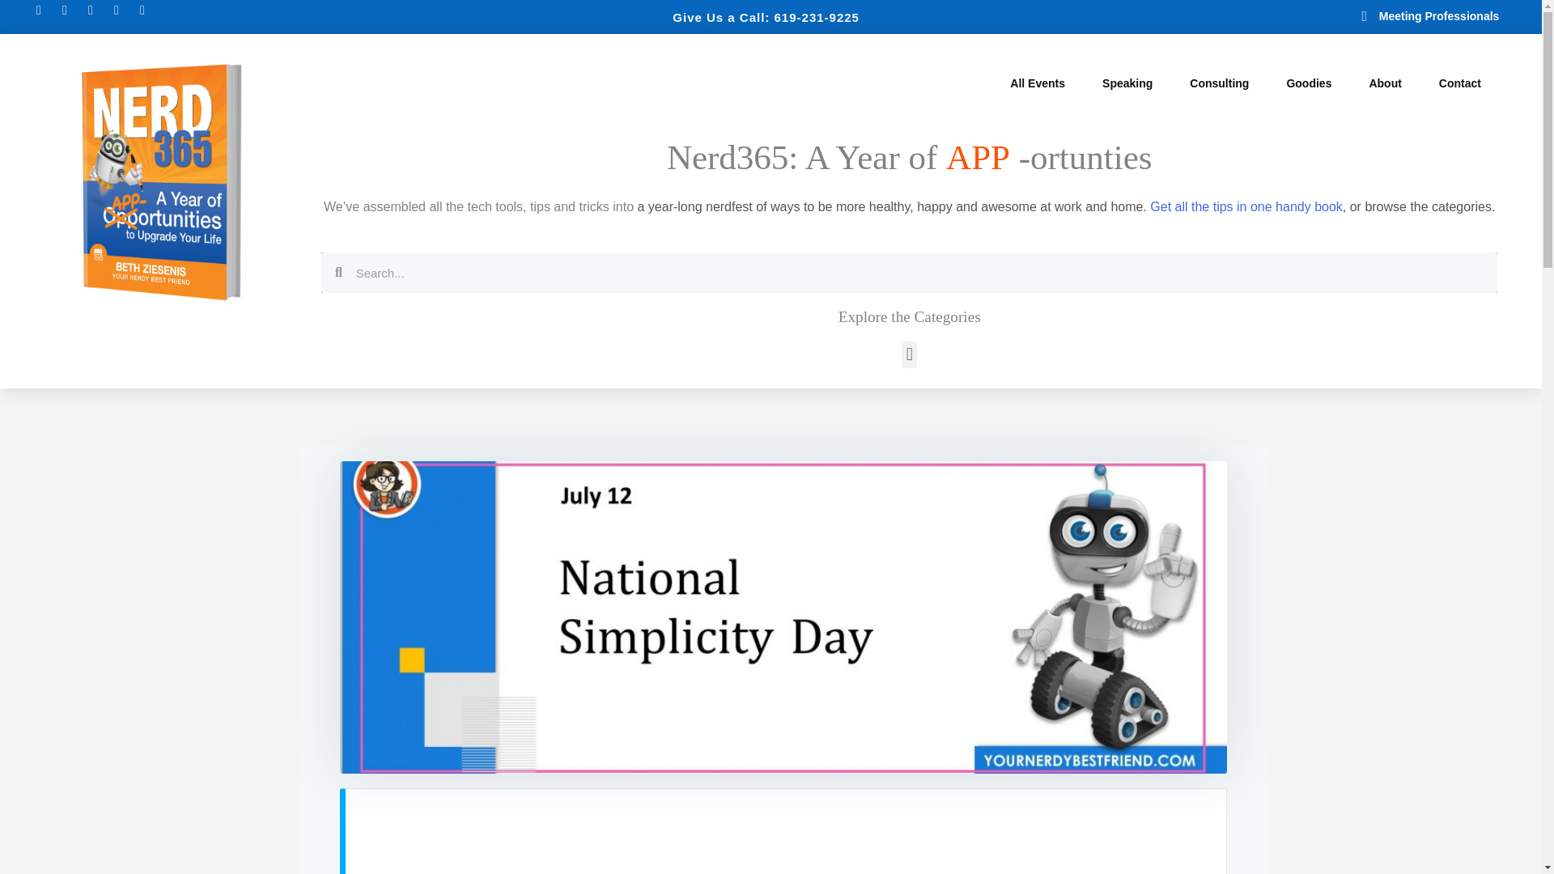 The image size is (1554, 874). I want to click on Goodies, so click(1308, 83).